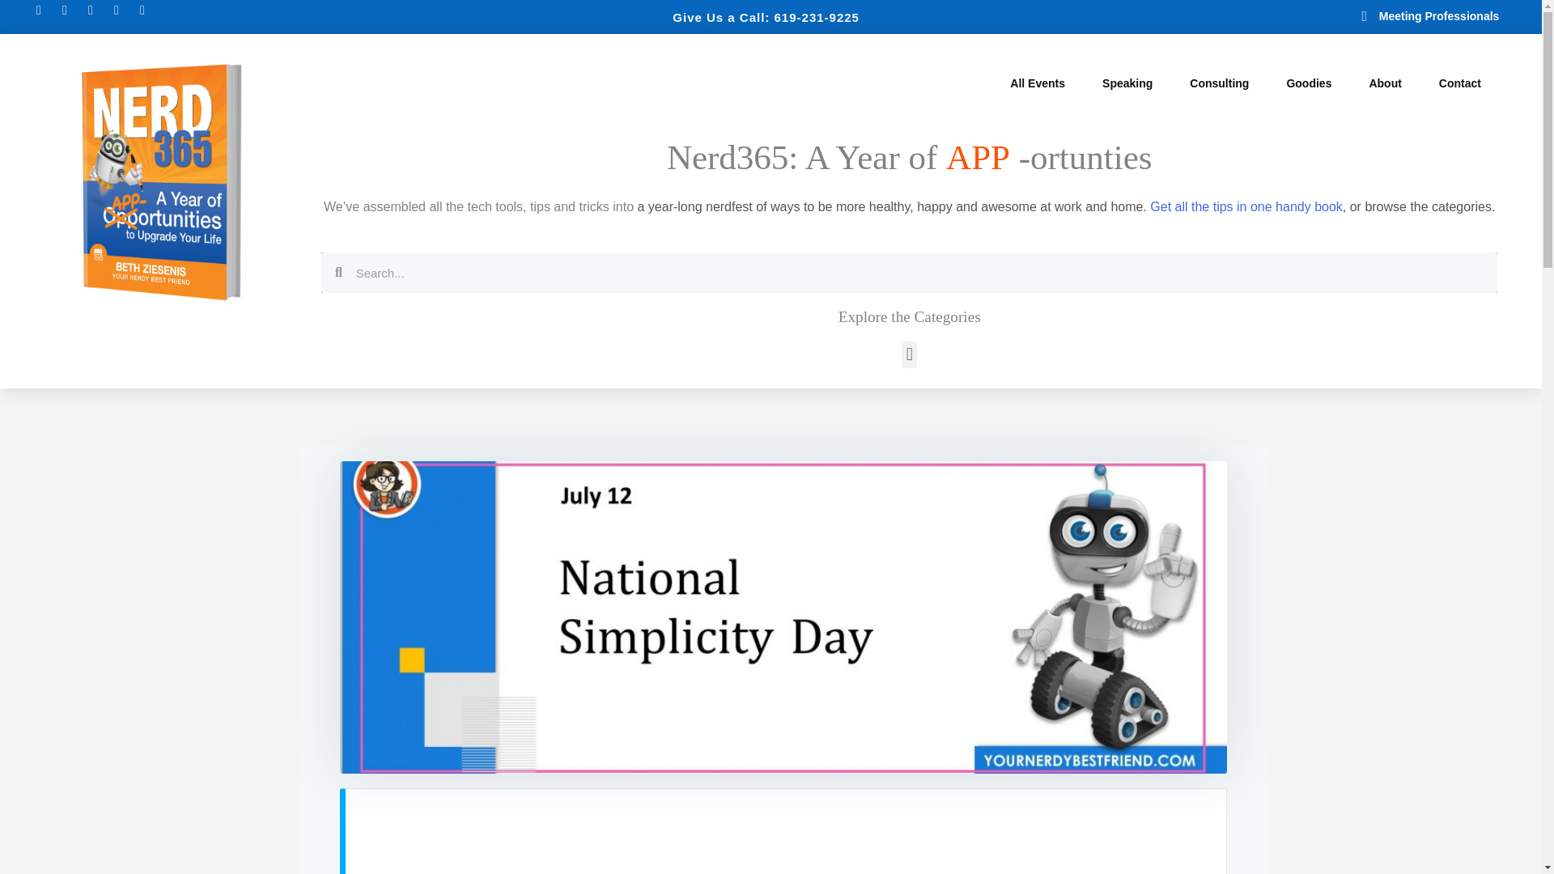 The image size is (1554, 874). I want to click on Goodies, so click(1308, 83).